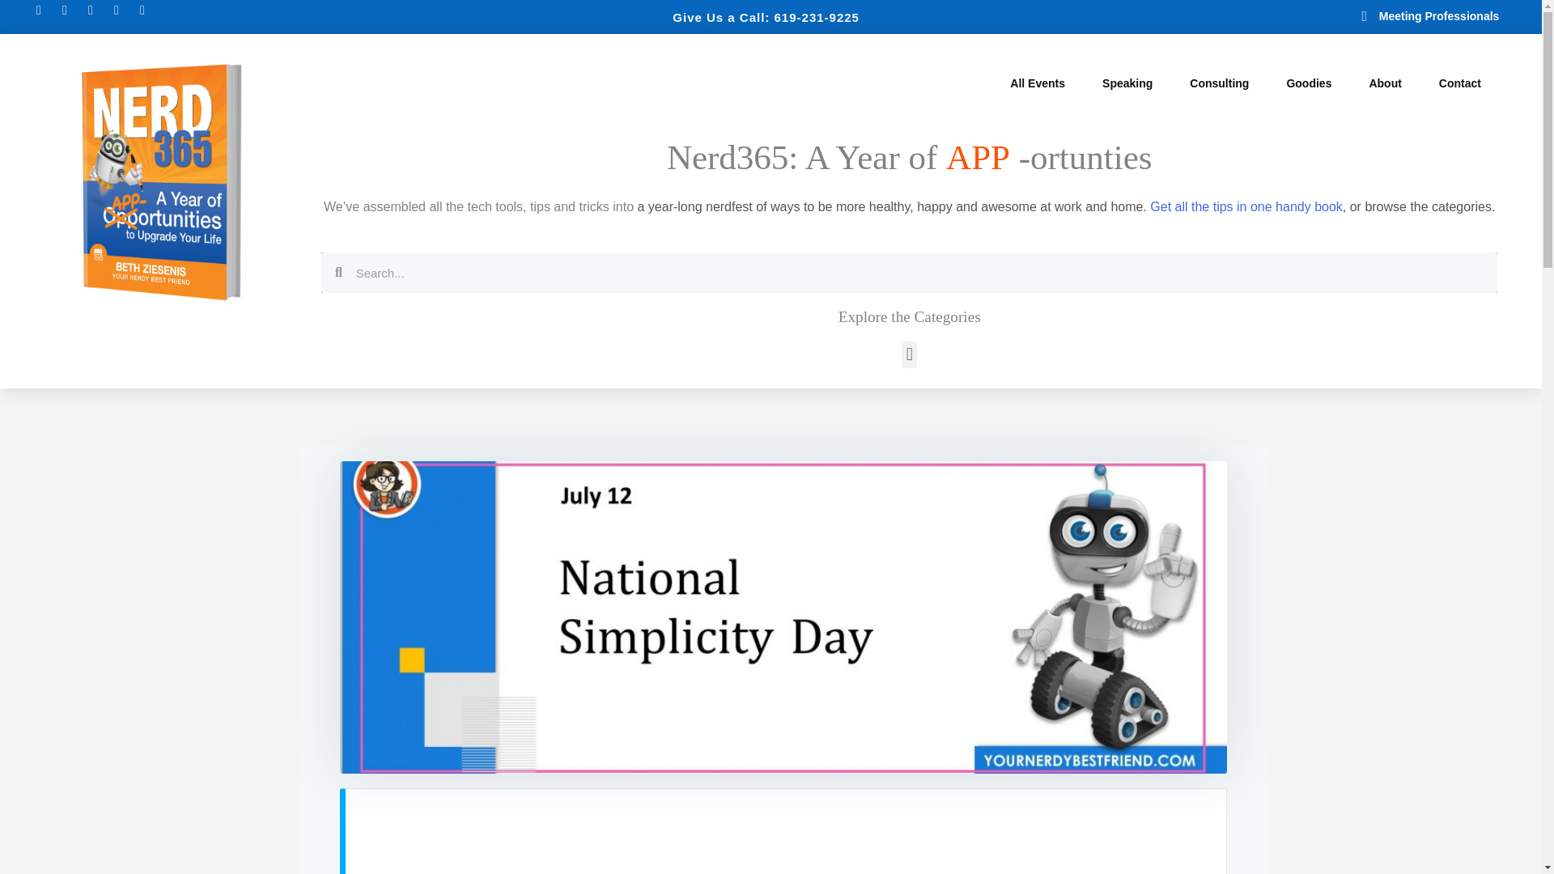 The image size is (1554, 874). I want to click on Goodies, so click(1308, 83).